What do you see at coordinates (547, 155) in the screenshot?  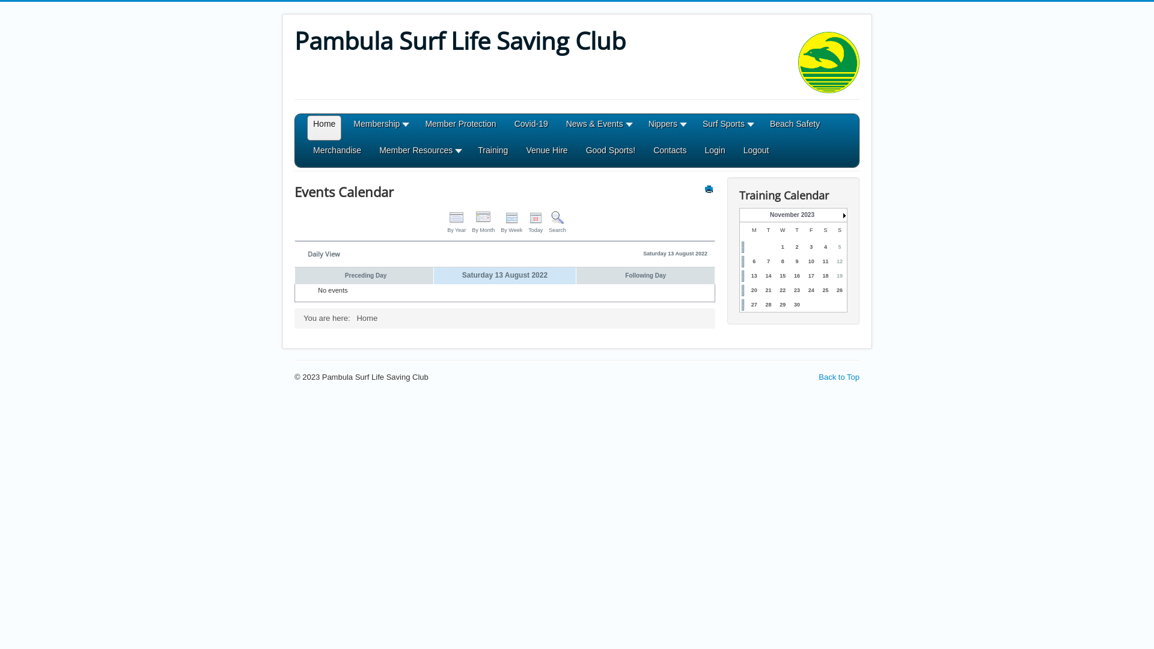 I see `Venue Hire` at bounding box center [547, 155].